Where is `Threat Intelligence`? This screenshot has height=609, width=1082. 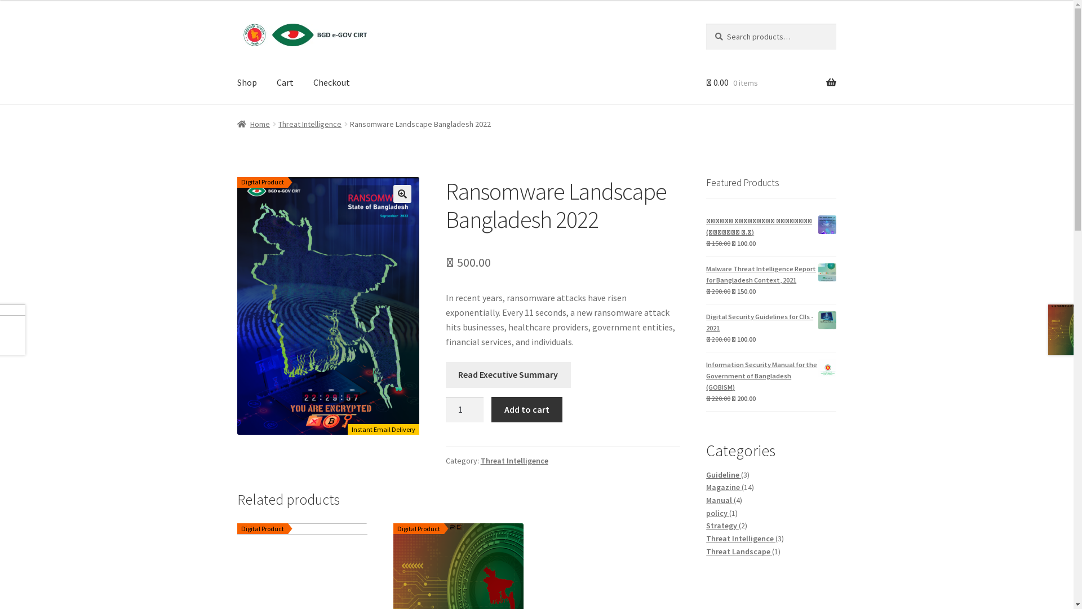
Threat Intelligence is located at coordinates (310, 124).